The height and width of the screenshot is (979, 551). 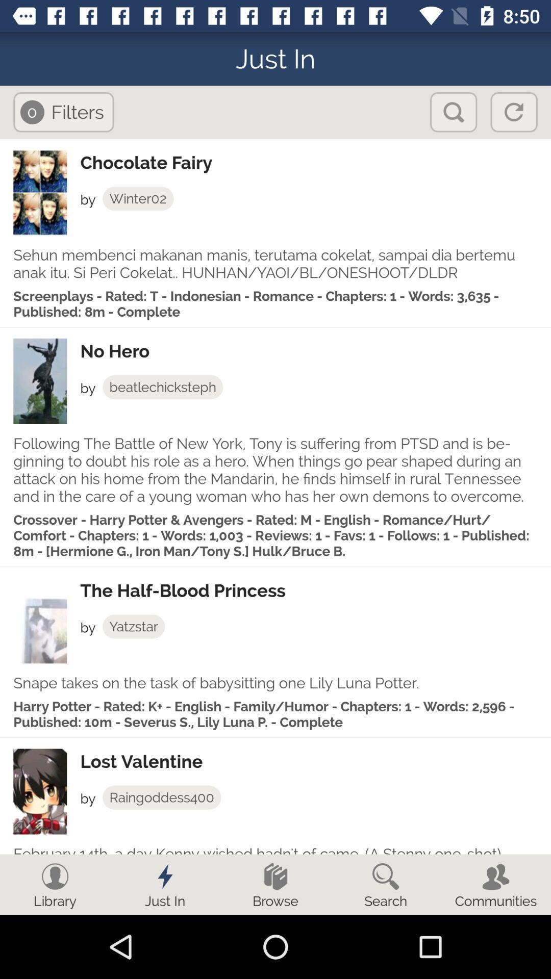 I want to click on tap yatzstar app, so click(x=134, y=626).